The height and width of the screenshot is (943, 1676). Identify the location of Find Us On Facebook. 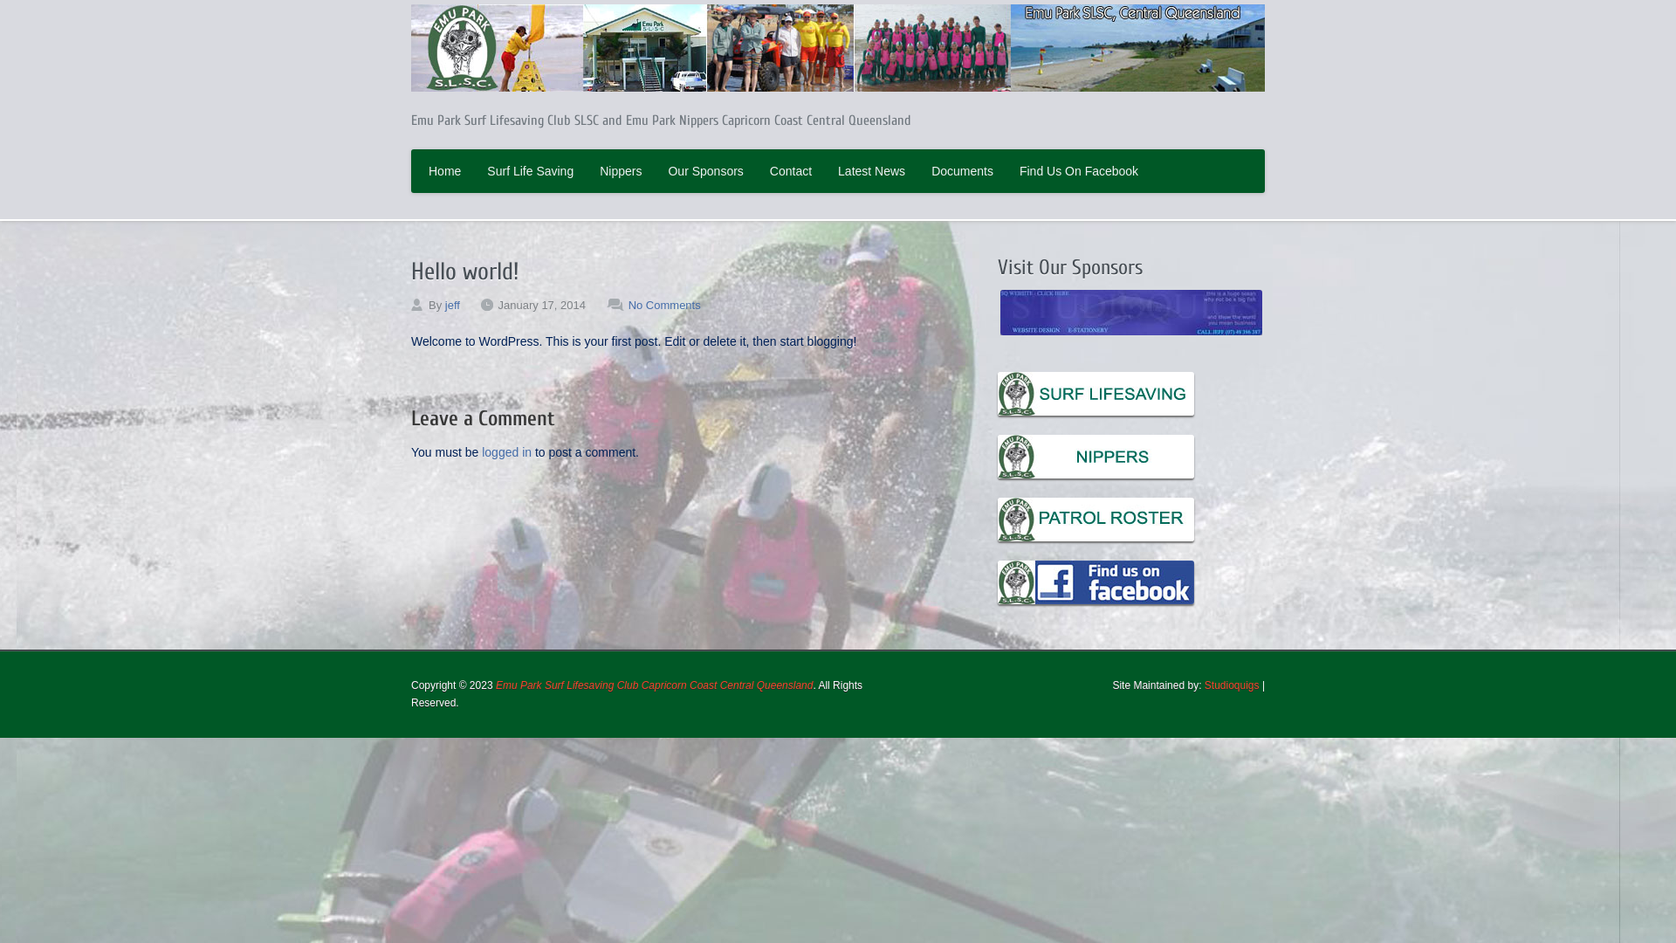
(1079, 171).